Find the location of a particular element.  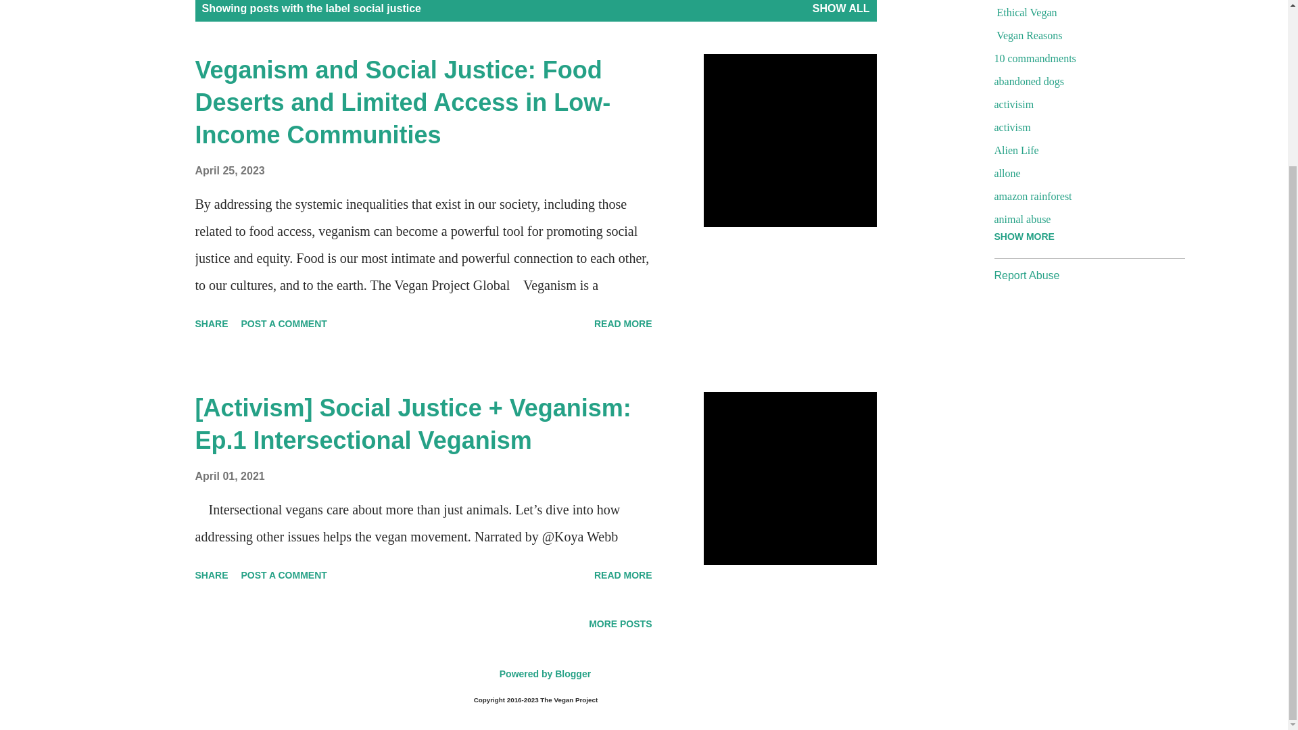

abandoned dogs is located at coordinates (1083, 81).